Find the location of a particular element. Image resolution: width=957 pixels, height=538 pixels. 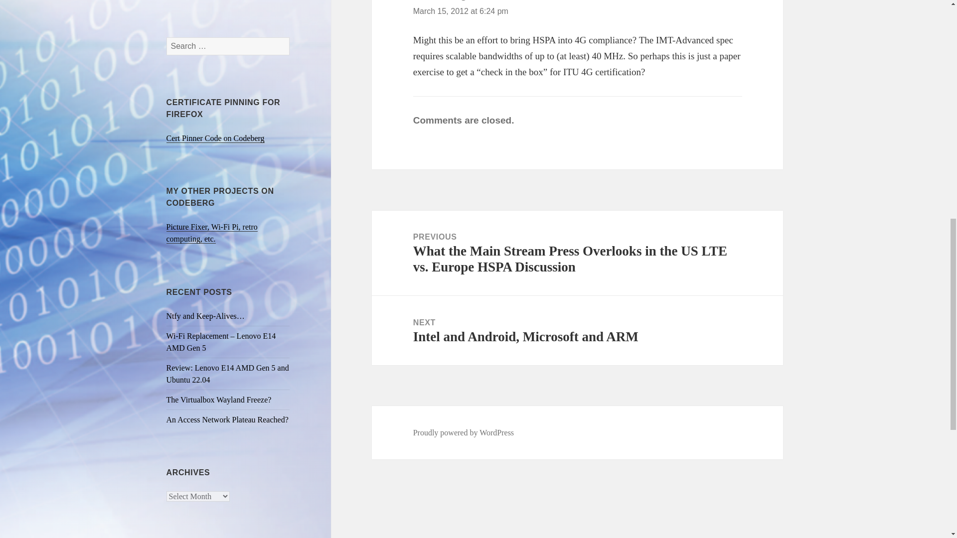

Picture Fixer, Wi-Fi Pi, retro computing, etc. is located at coordinates (212, 233).